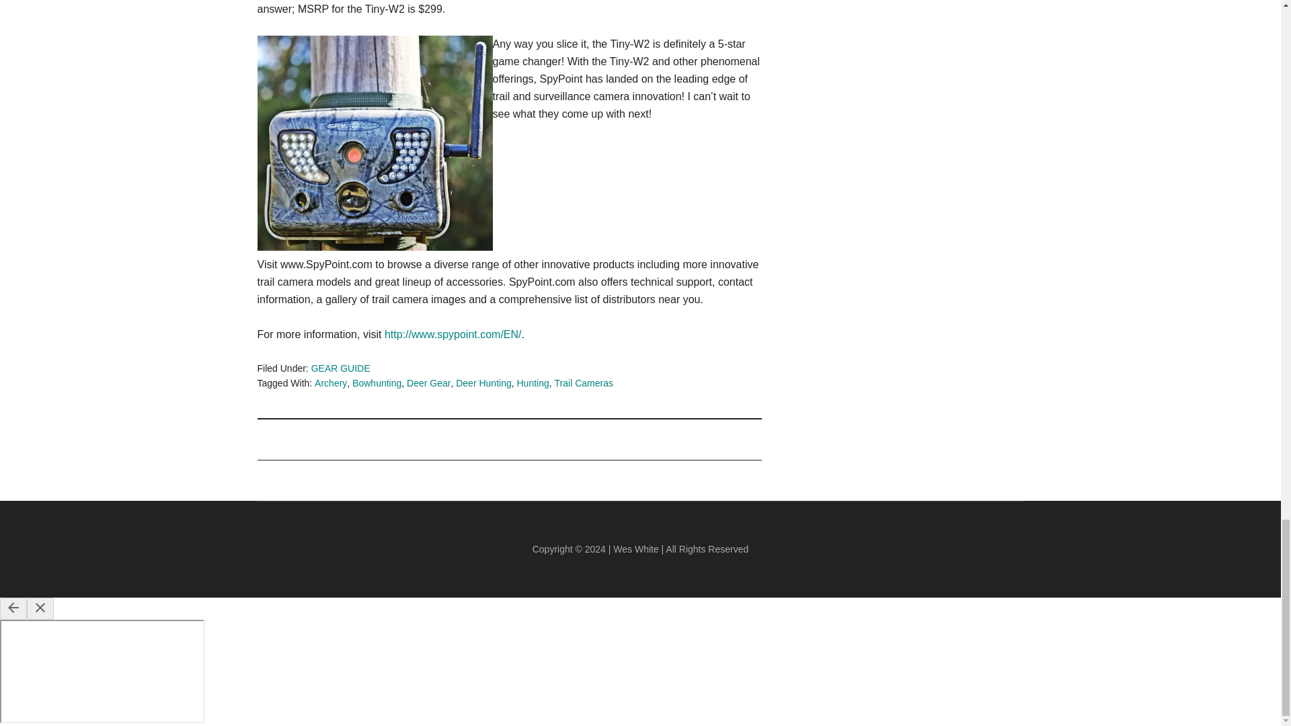 This screenshot has width=1291, height=726. Describe the element at coordinates (377, 382) in the screenshot. I see `Bowhunting` at that location.